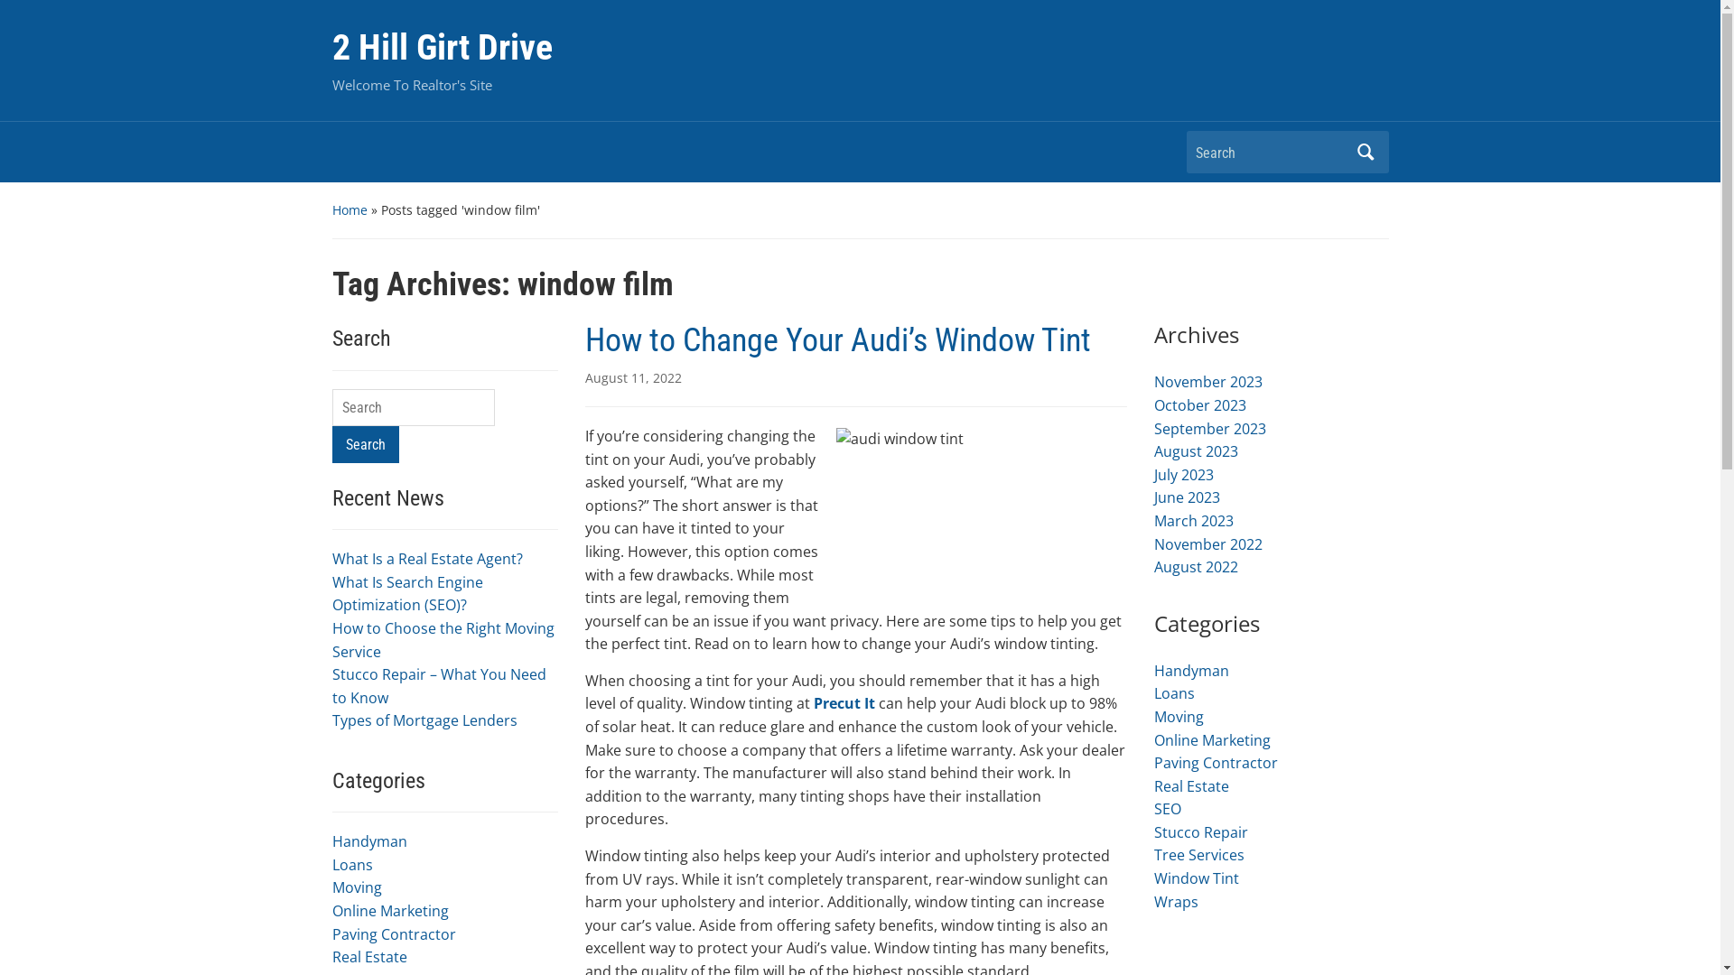 Image resolution: width=1734 pixels, height=975 pixels. Describe the element at coordinates (370, 957) in the screenshot. I see `Real Estate` at that location.